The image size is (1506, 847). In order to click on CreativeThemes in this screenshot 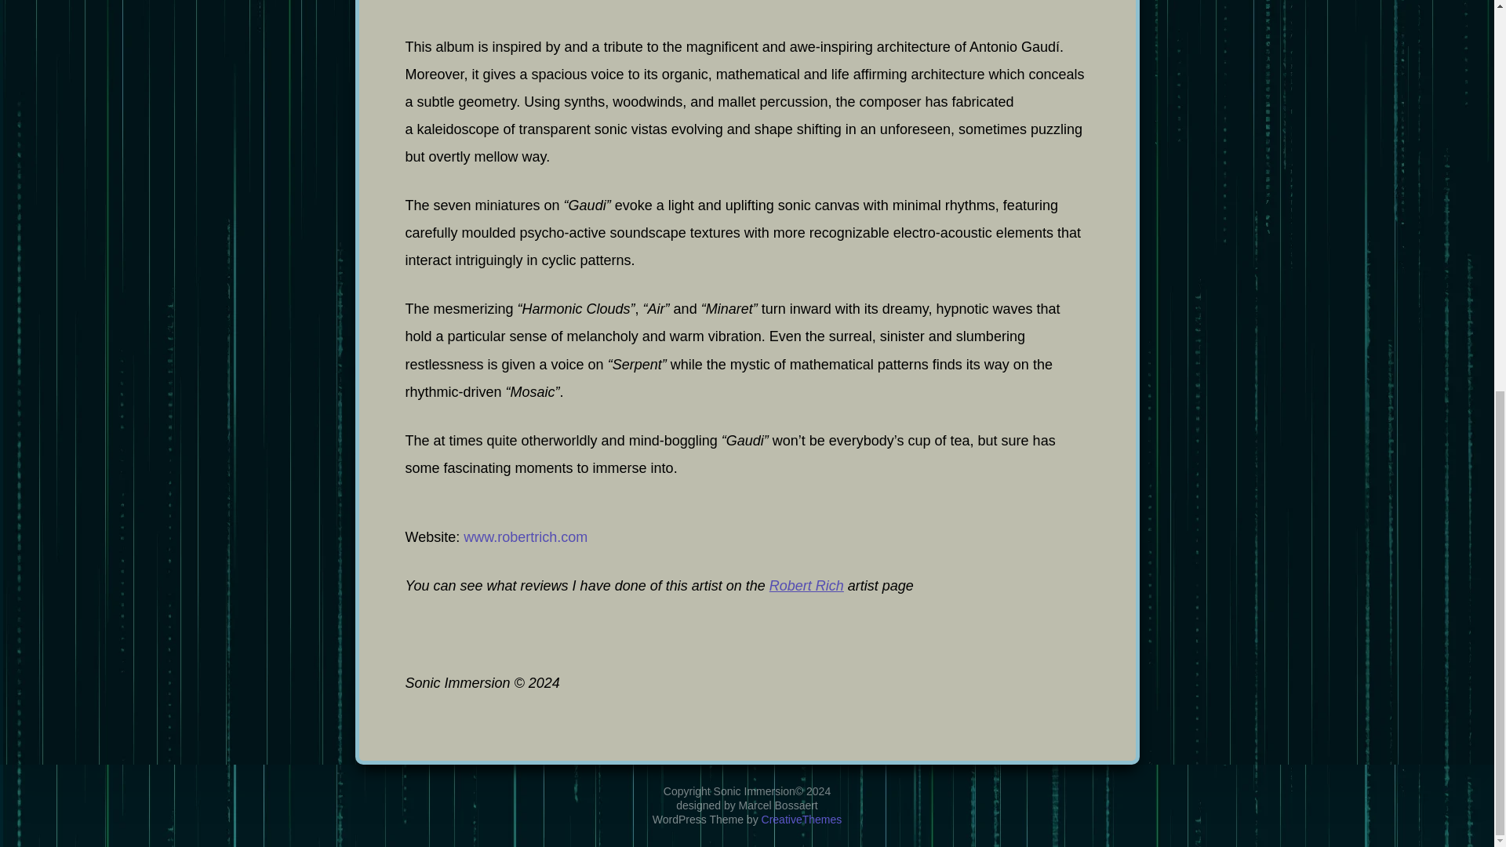, I will do `click(802, 96)`.